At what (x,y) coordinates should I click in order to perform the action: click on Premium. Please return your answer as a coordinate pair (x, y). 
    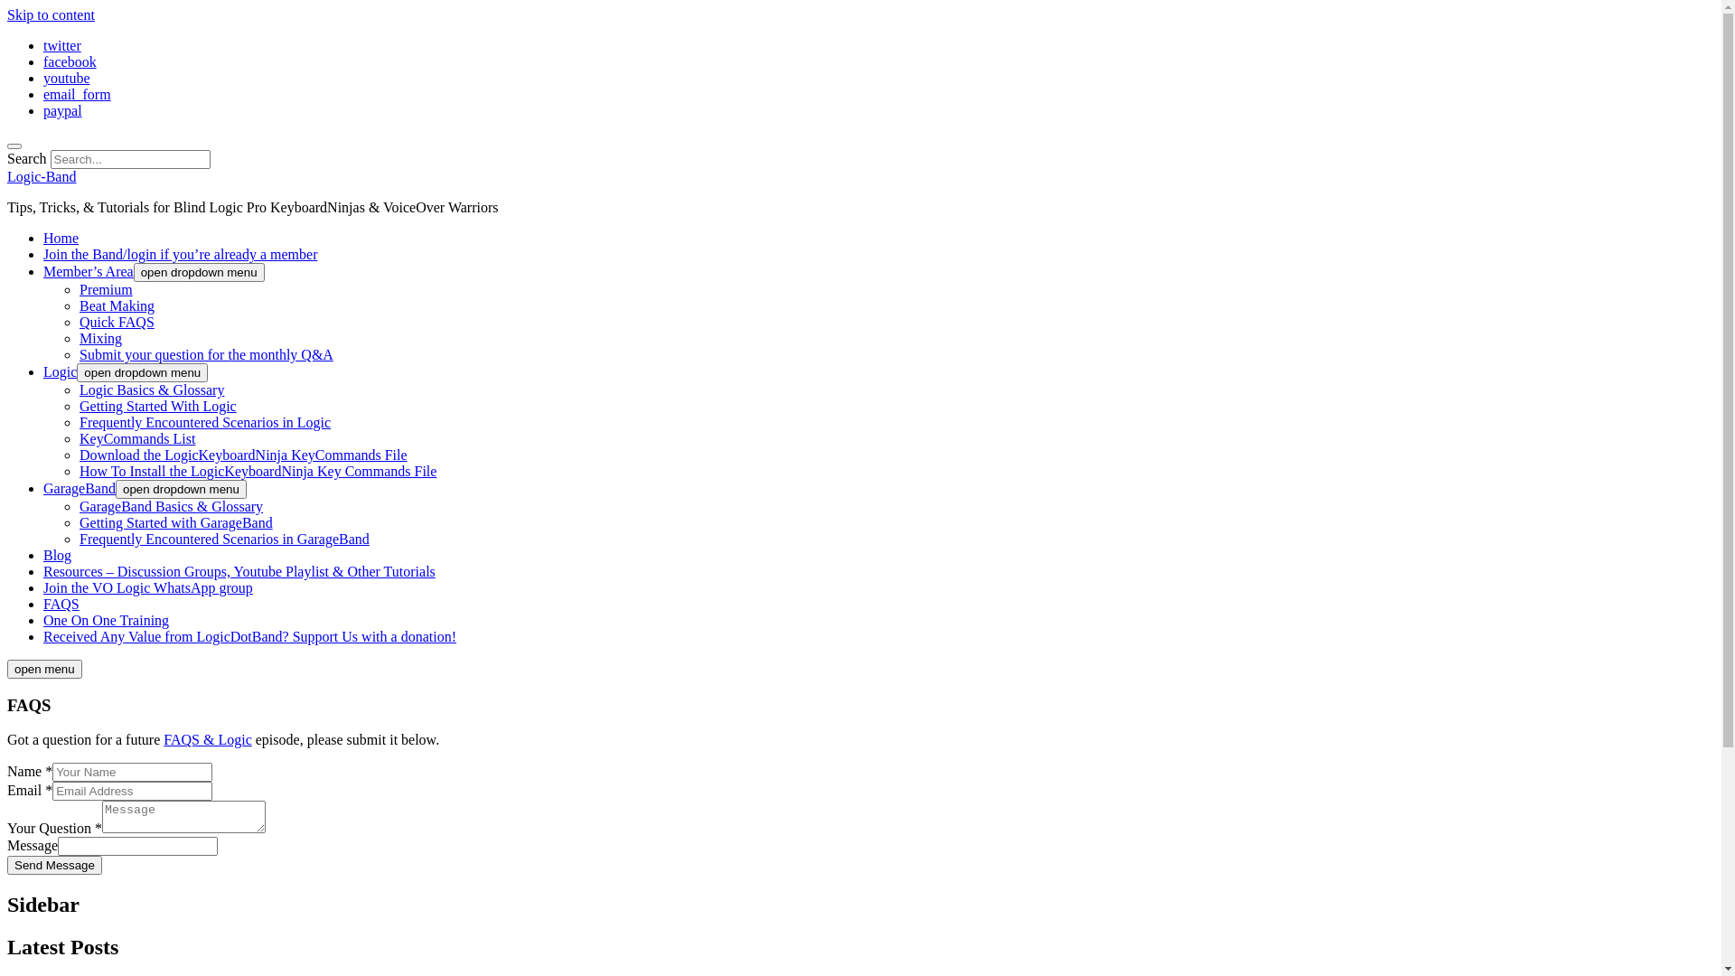
    Looking at the image, I should click on (107, 289).